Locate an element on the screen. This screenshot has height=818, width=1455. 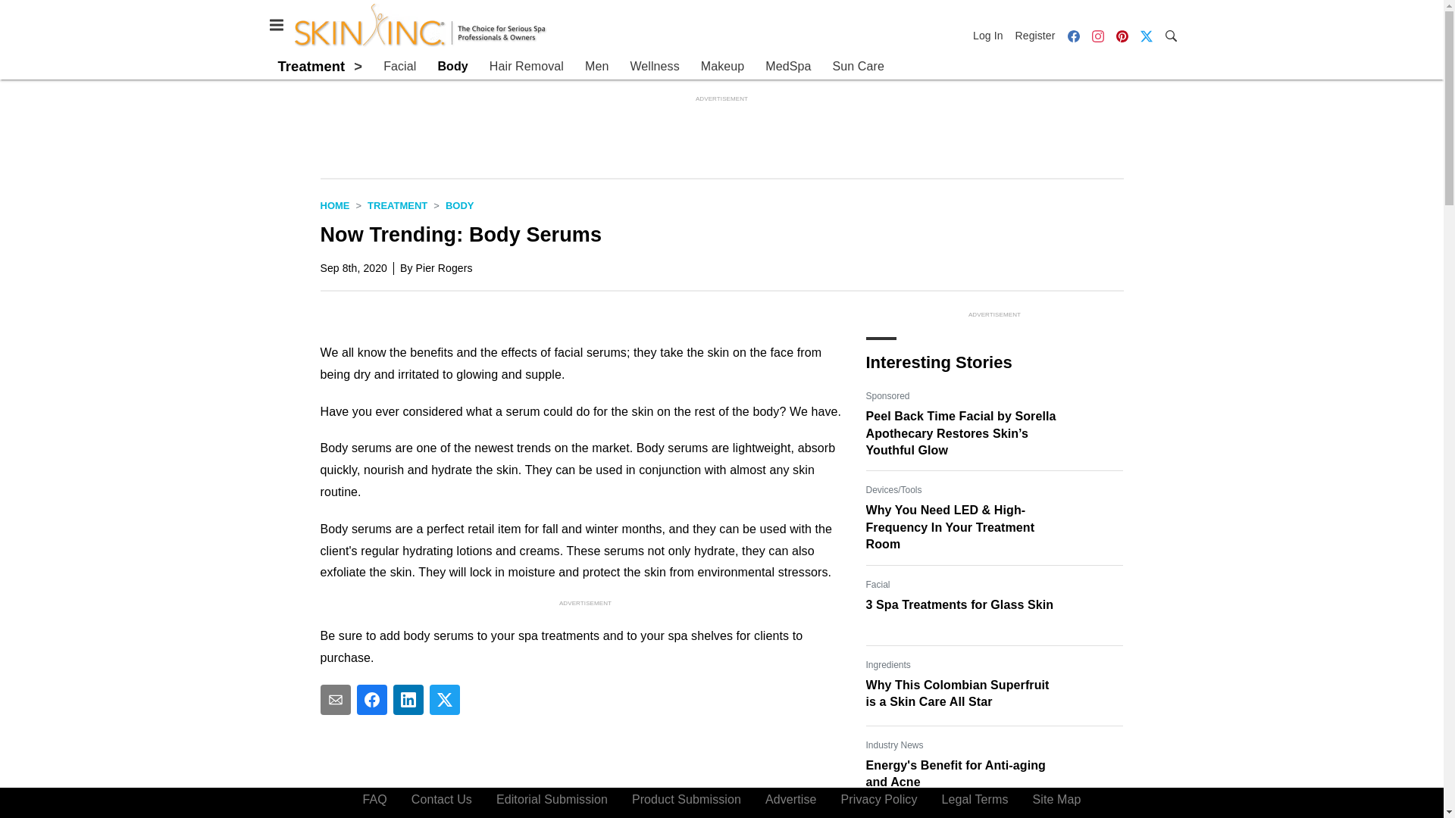
Share To email is located at coordinates (335, 699).